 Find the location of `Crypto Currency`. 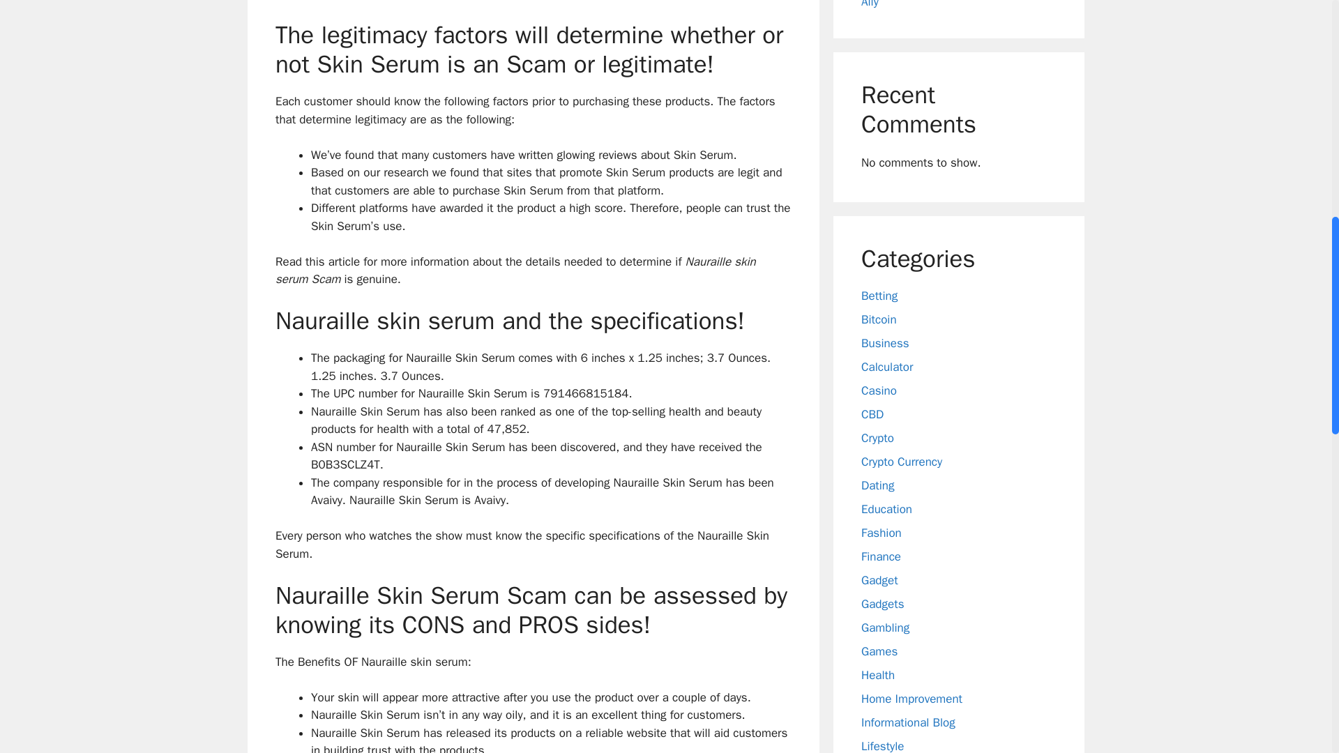

Crypto Currency is located at coordinates (901, 462).